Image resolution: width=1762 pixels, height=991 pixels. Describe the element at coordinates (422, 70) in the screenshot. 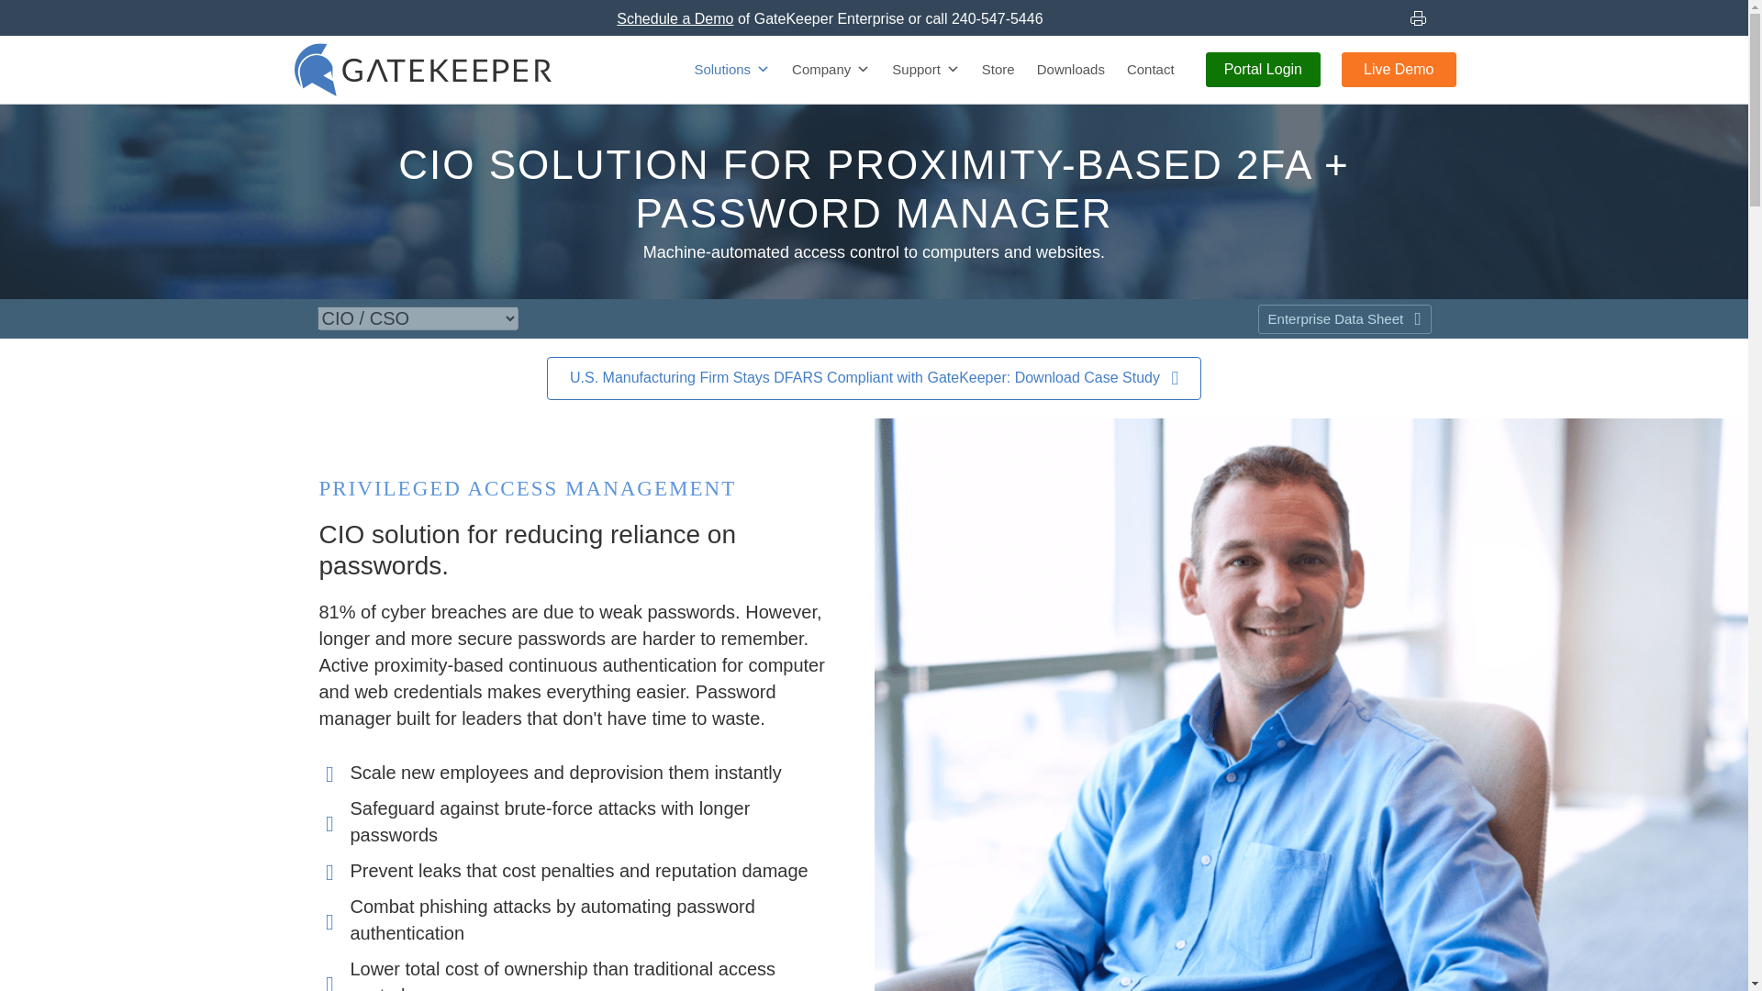

I see `GateKeeper` at that location.